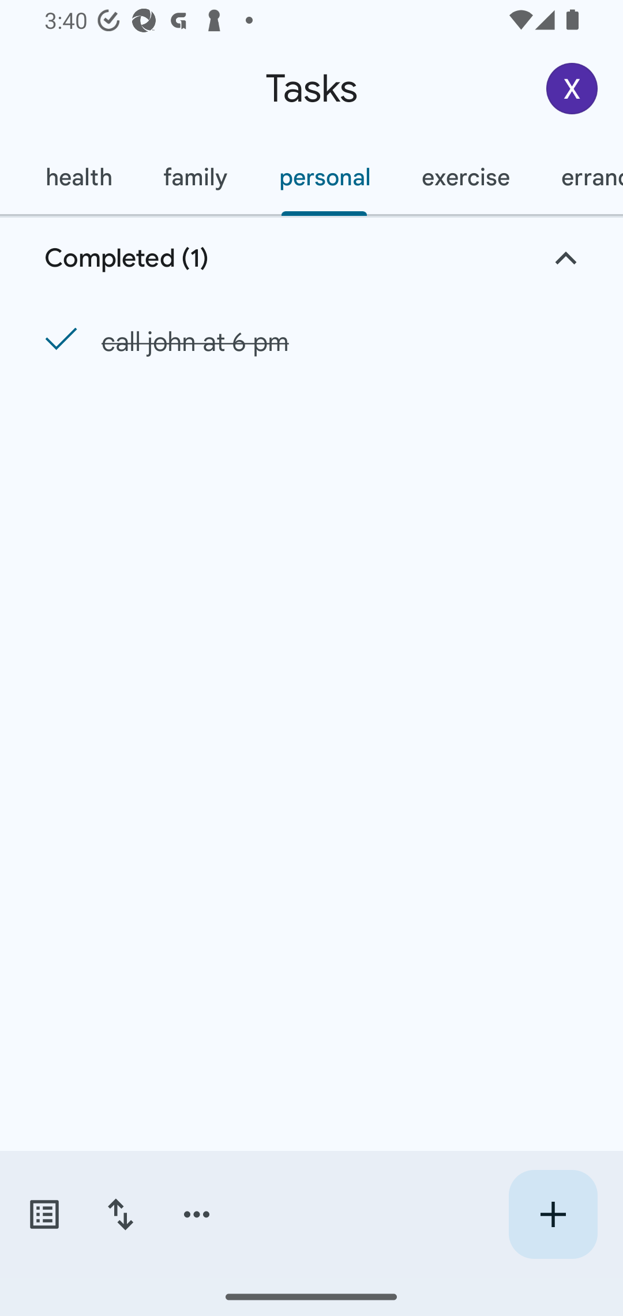  Describe the element at coordinates (57, 340) in the screenshot. I see `Mark as not complete` at that location.